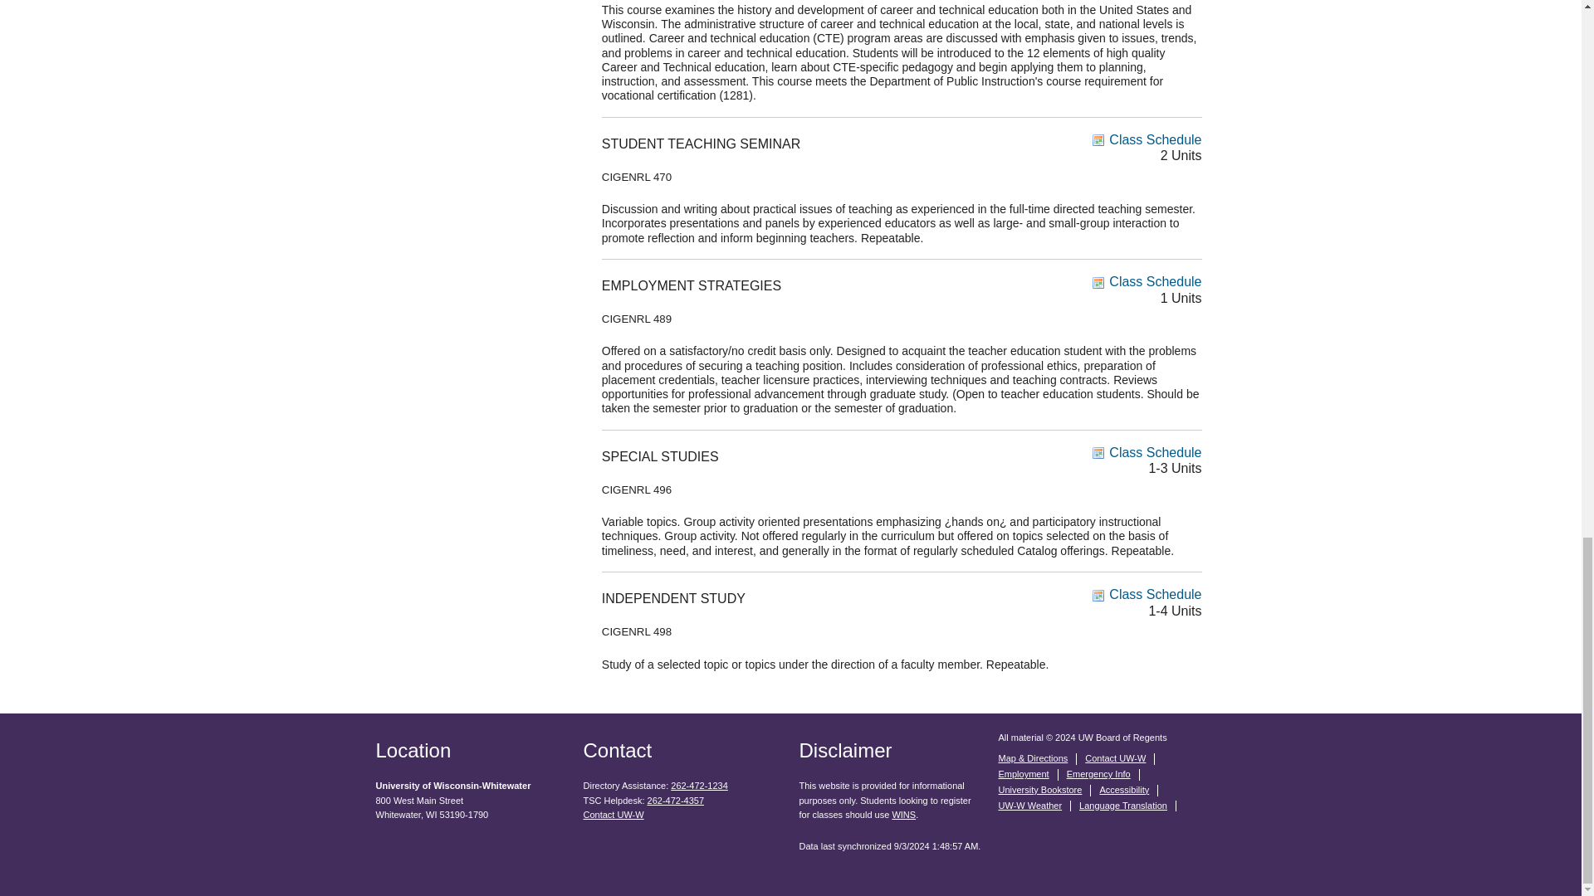 This screenshot has width=1594, height=896. I want to click on Class Schedule, so click(1147, 452).